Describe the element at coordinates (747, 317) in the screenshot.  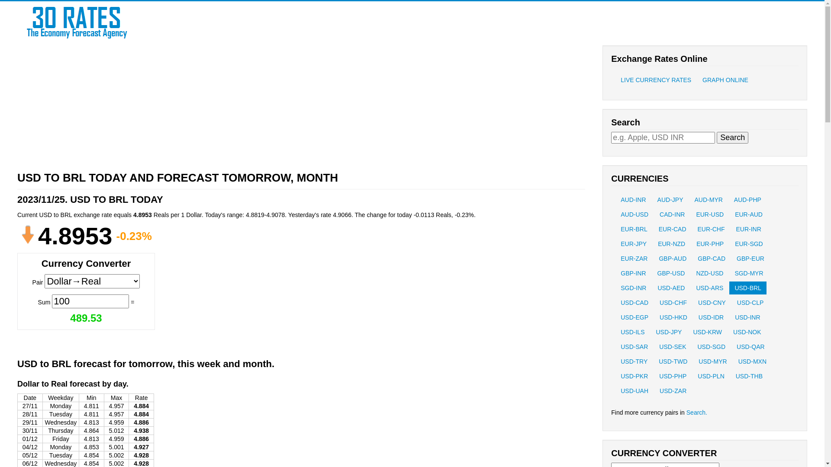
I see `USD-INR` at that location.